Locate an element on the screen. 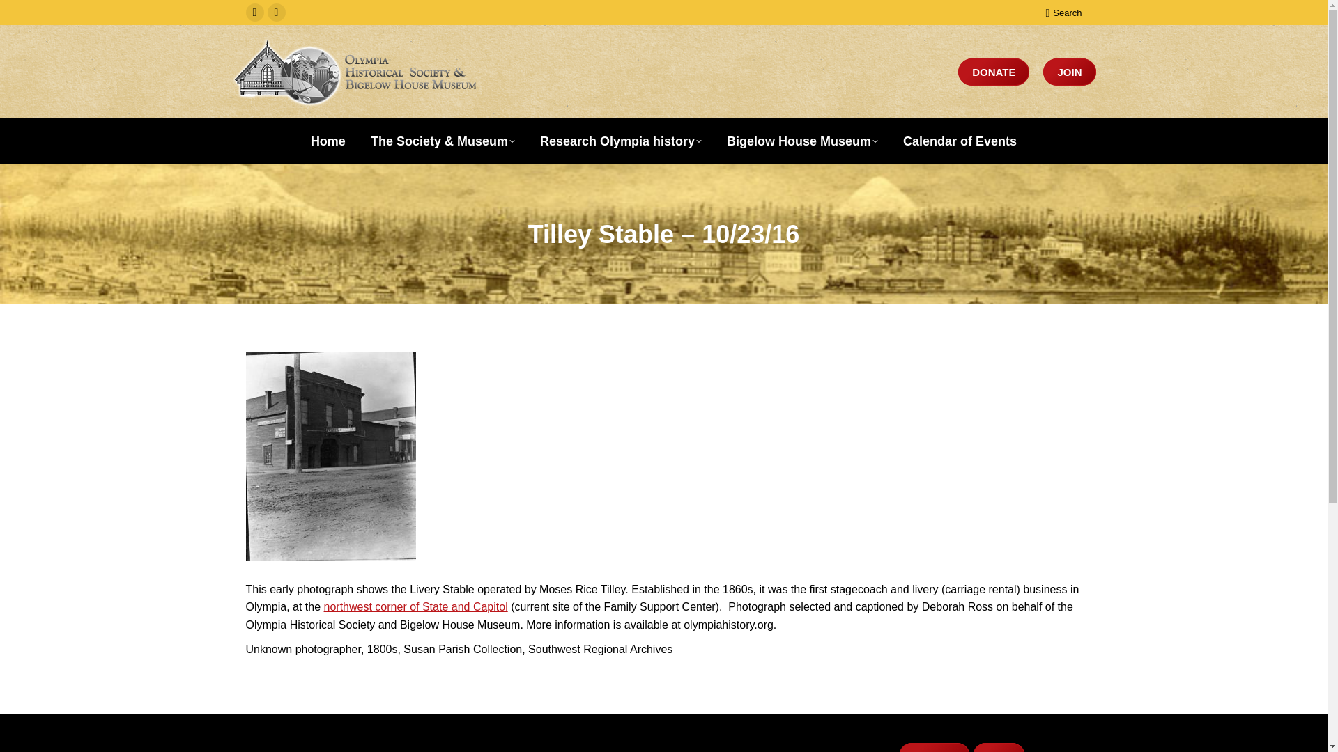 This screenshot has width=1338, height=752. JOIN is located at coordinates (1069, 72).